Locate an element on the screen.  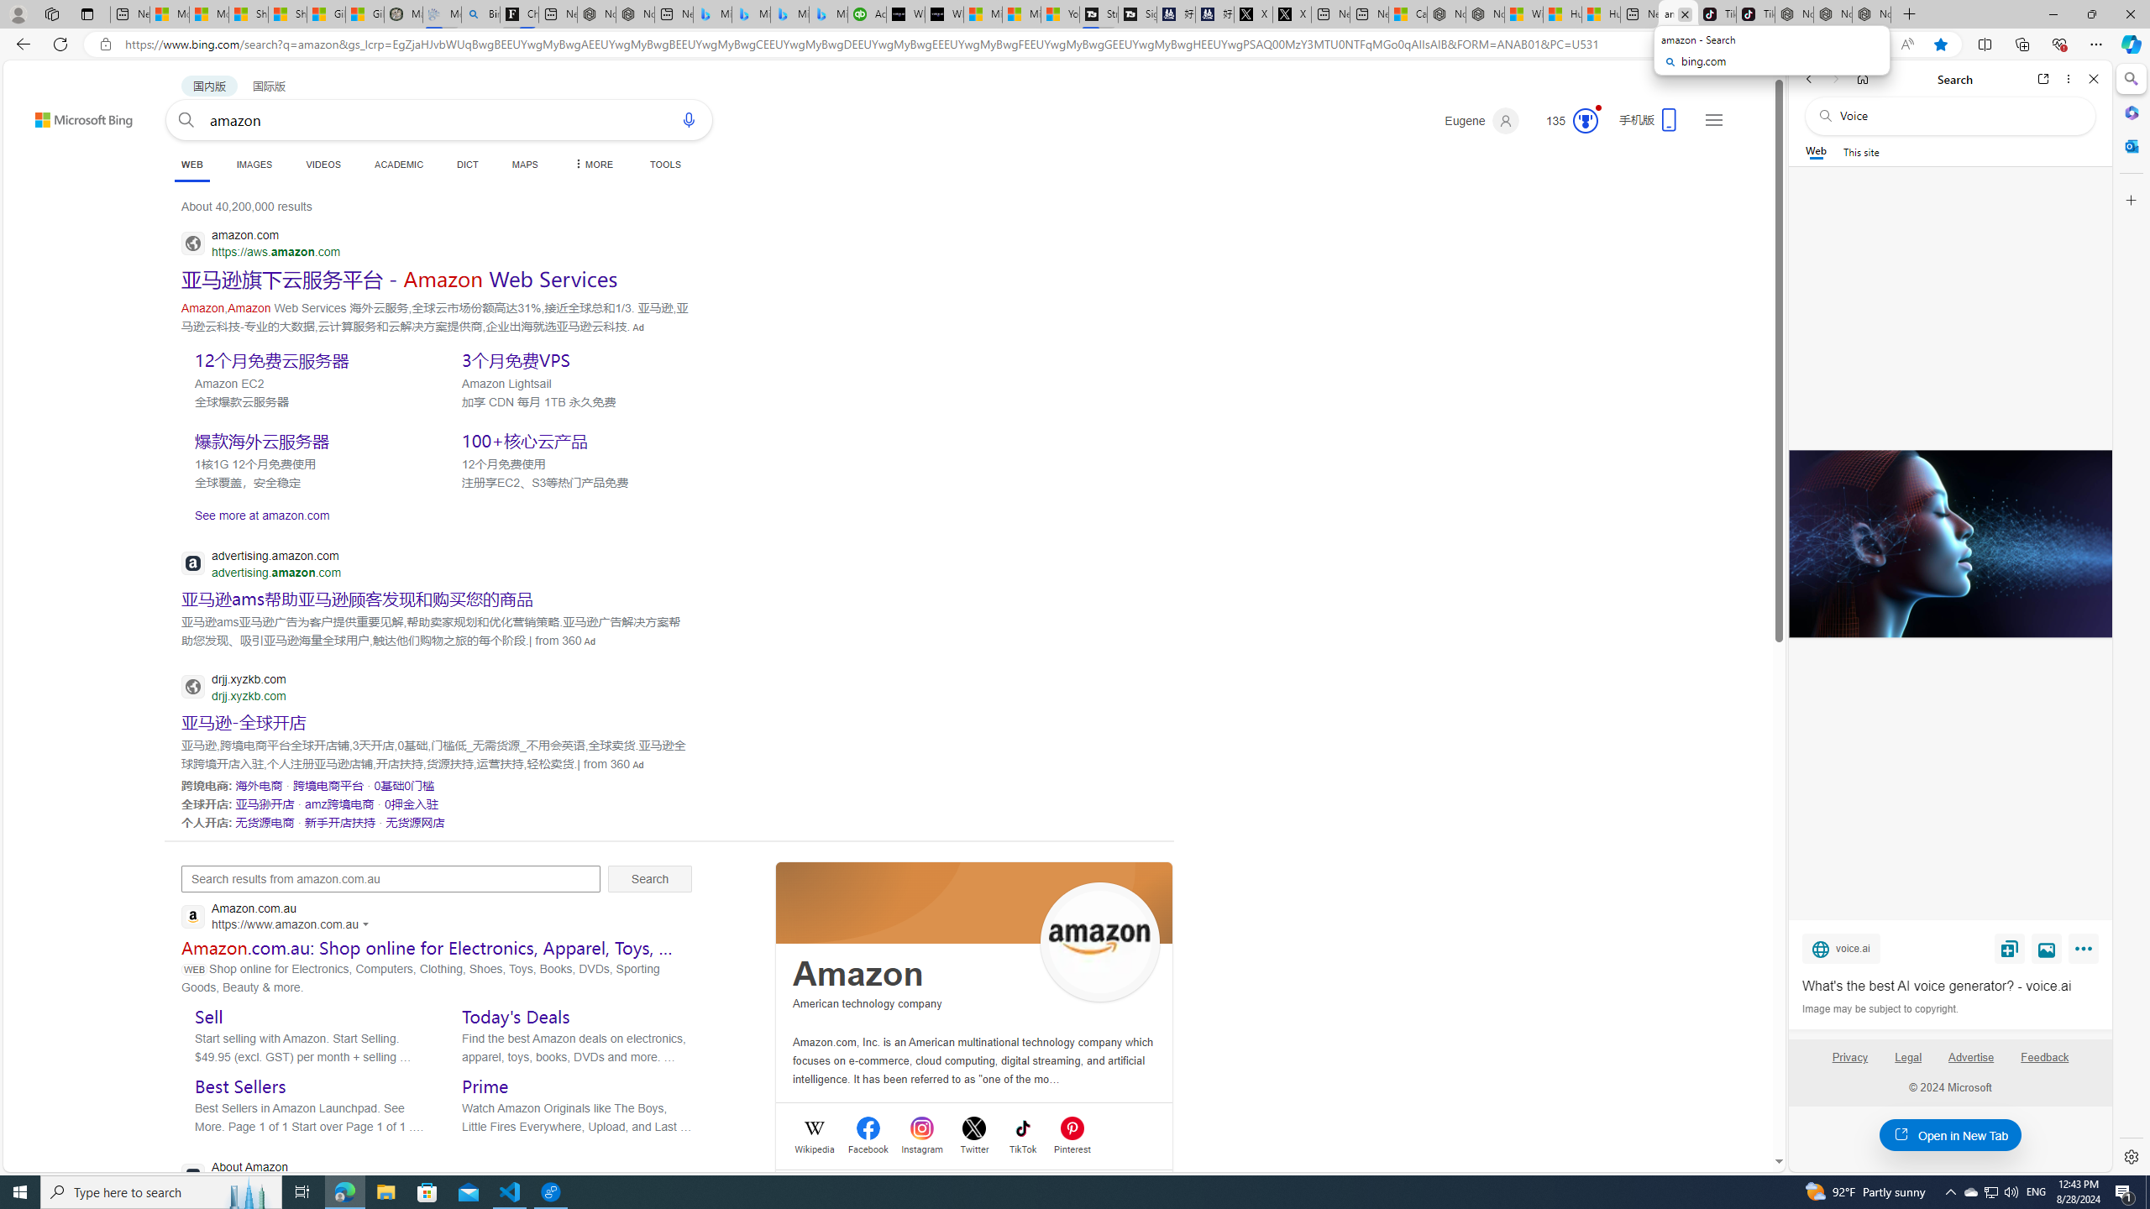
Microsoft Bing Travel - Shangri-La Hotel Bangkok is located at coordinates (828, 14).